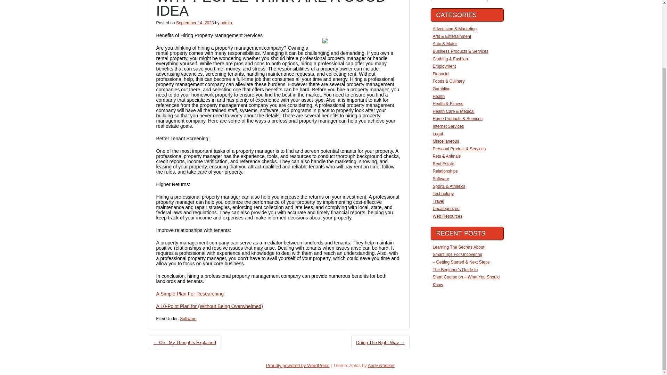 The width and height of the screenshot is (667, 375). What do you see at coordinates (441, 74) in the screenshot?
I see `Financial` at bounding box center [441, 74].